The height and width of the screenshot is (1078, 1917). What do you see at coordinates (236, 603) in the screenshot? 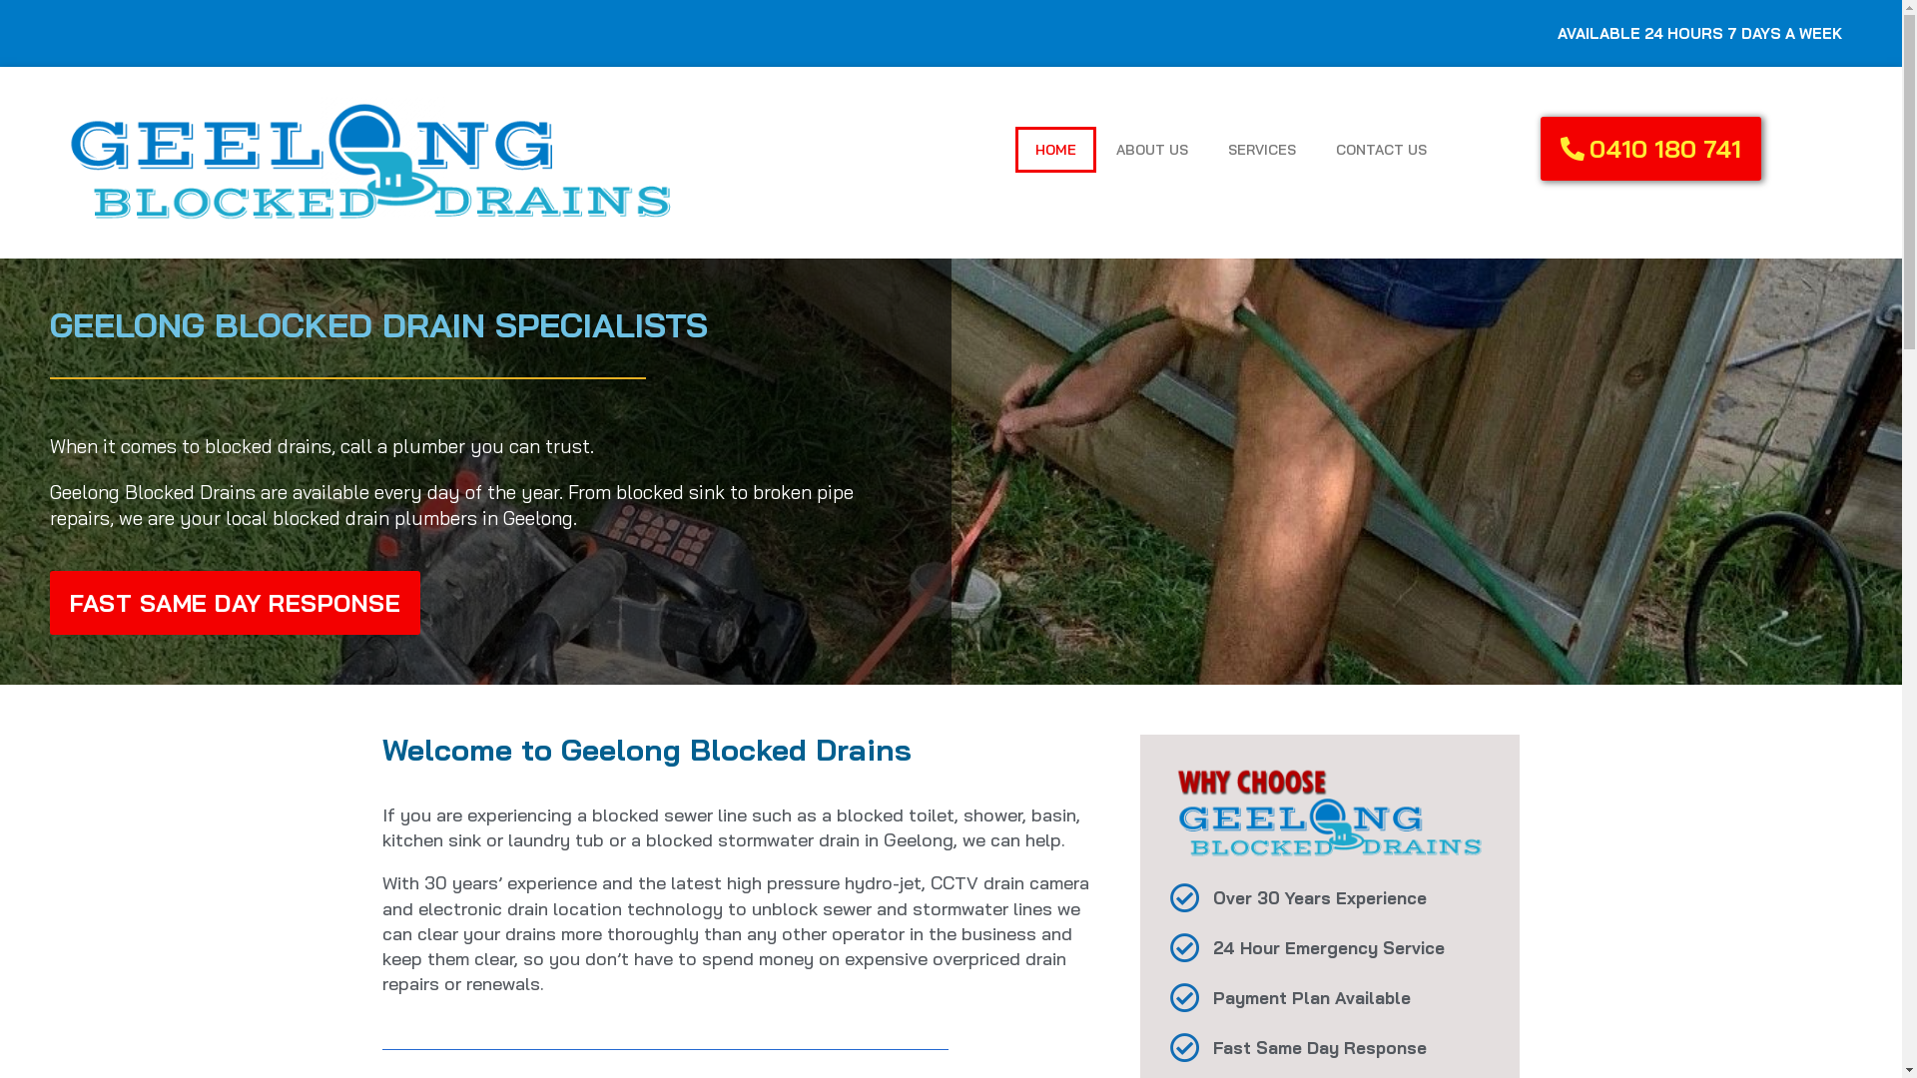
I see `FAST SAME DAY RESPONSE` at bounding box center [236, 603].